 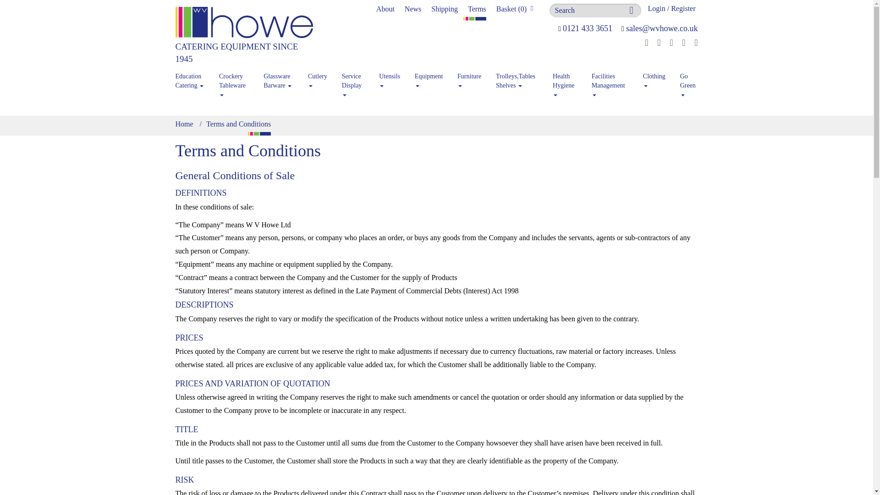 What do you see at coordinates (408, 10) in the screenshot?
I see `News` at bounding box center [408, 10].